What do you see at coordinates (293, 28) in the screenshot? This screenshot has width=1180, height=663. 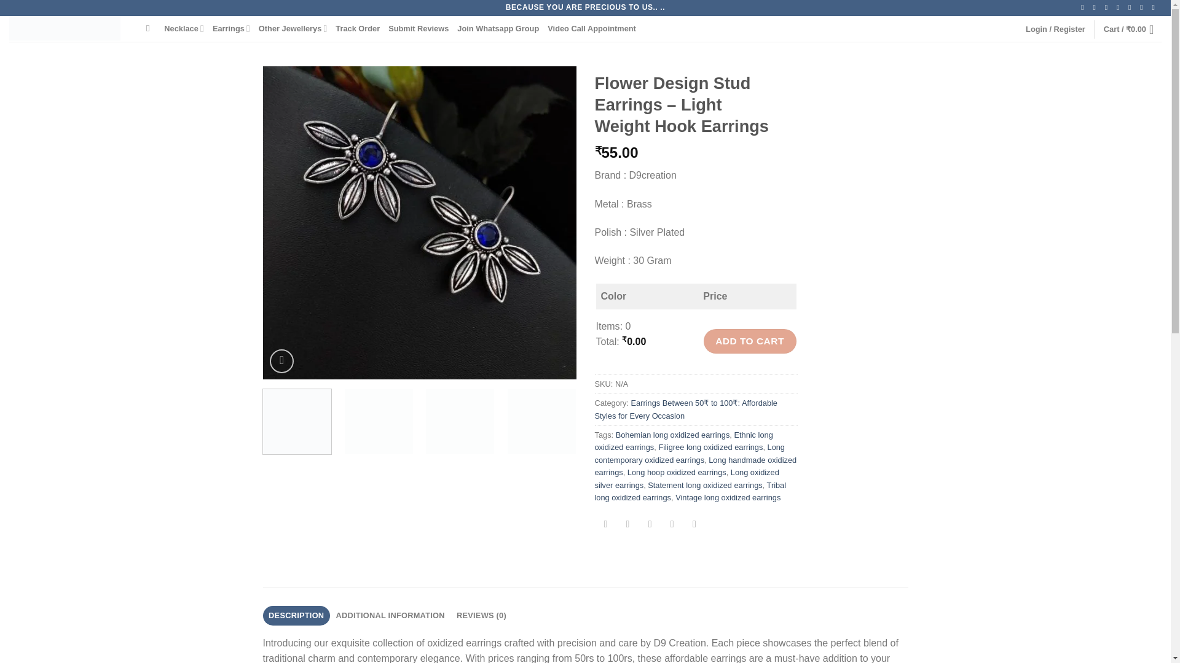 I see `Other Jewellerys` at bounding box center [293, 28].